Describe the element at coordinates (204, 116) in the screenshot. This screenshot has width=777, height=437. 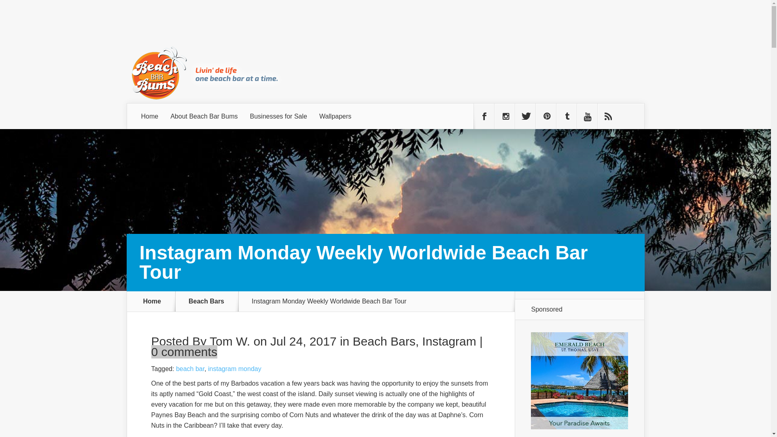
I see `About Beach Bar Bums` at that location.